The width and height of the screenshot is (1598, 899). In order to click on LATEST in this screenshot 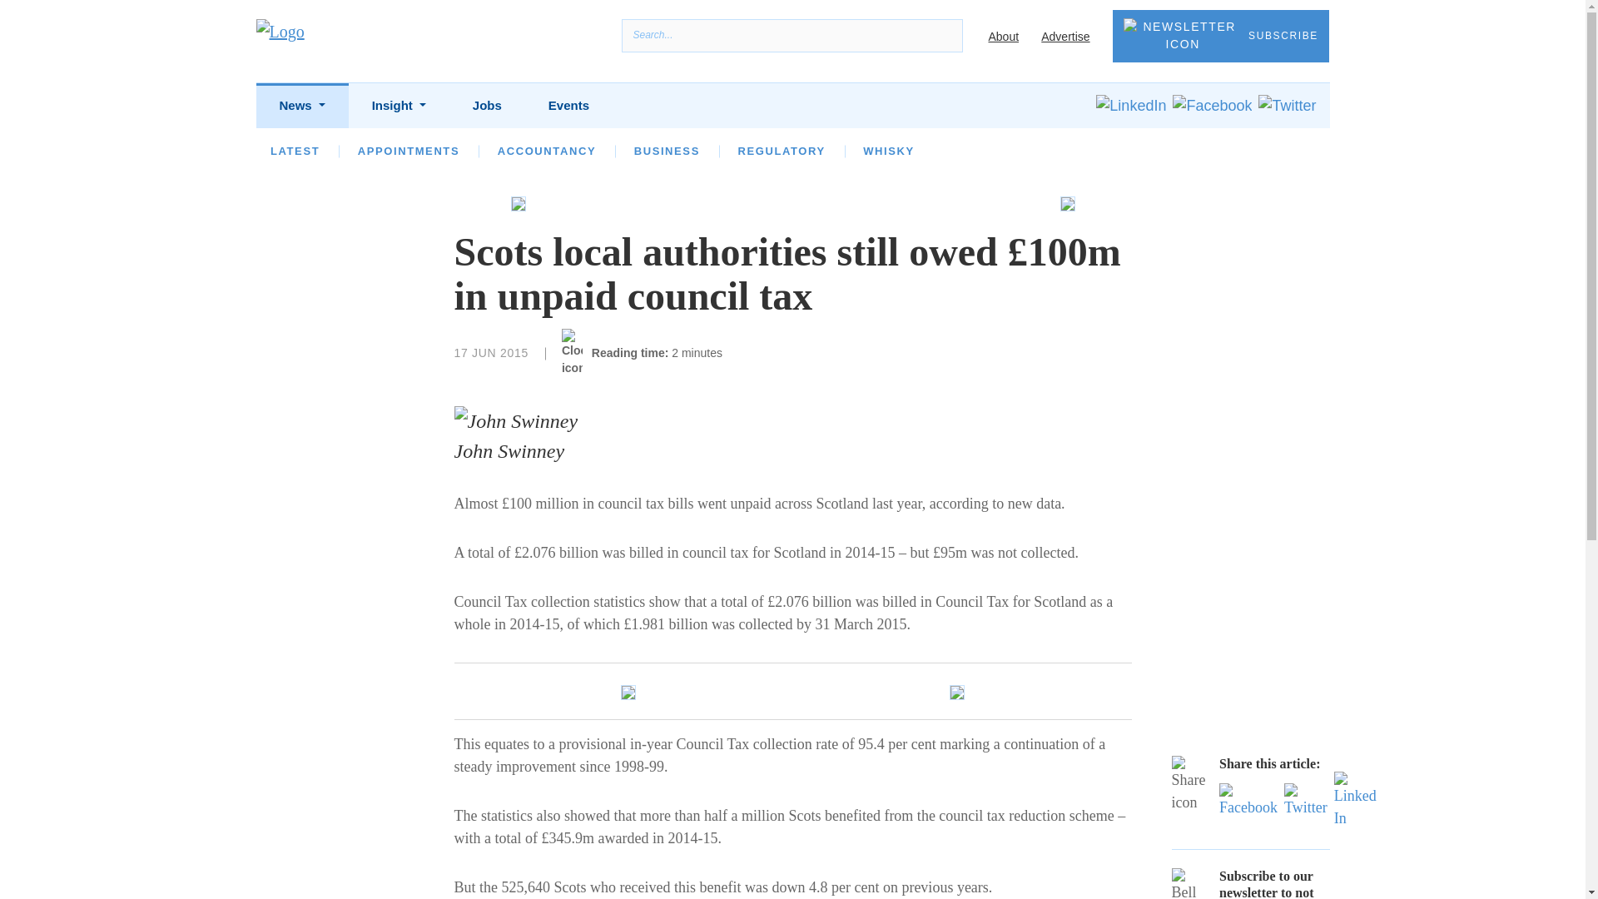, I will do `click(295, 151)`.